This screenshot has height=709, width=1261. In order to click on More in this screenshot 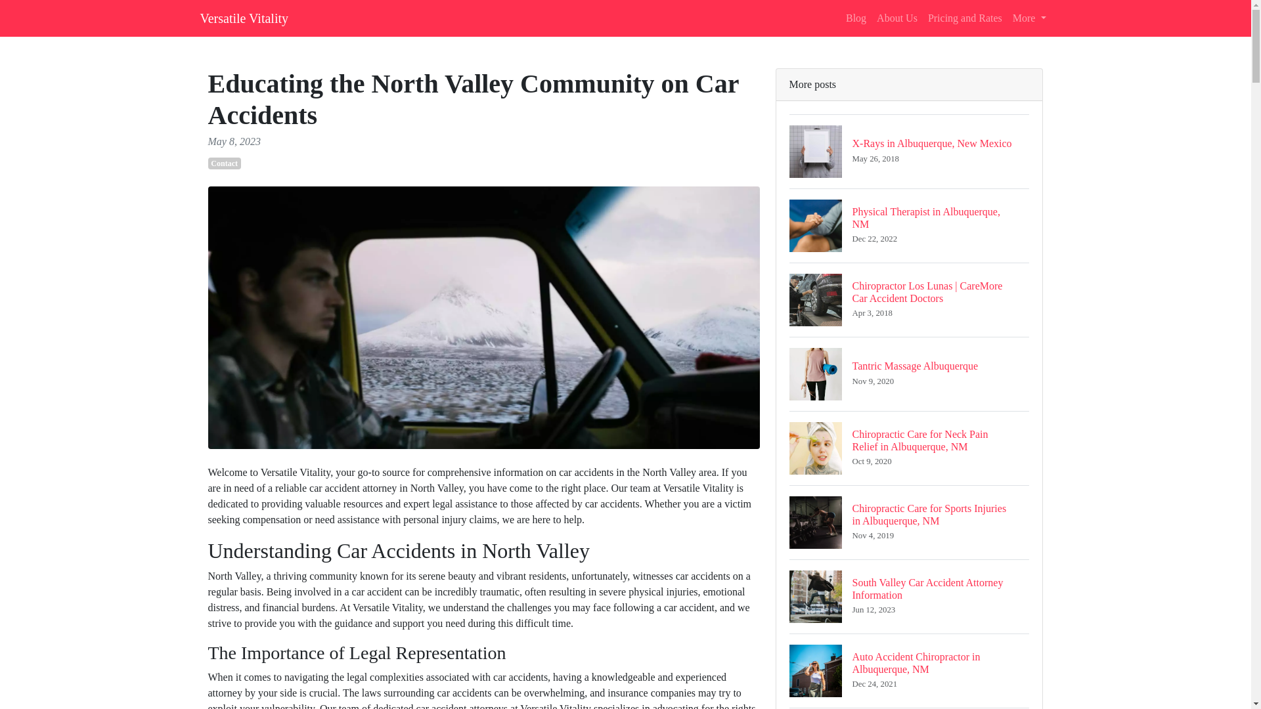, I will do `click(965, 18)`.